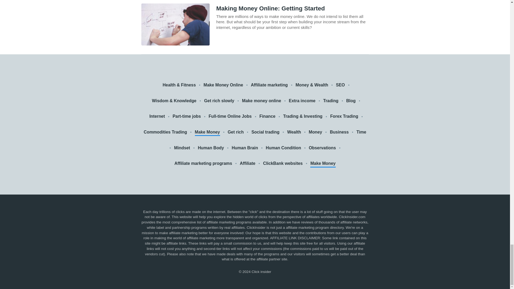 The width and height of the screenshot is (514, 289). What do you see at coordinates (294, 132) in the screenshot?
I see `Wealth` at bounding box center [294, 132].